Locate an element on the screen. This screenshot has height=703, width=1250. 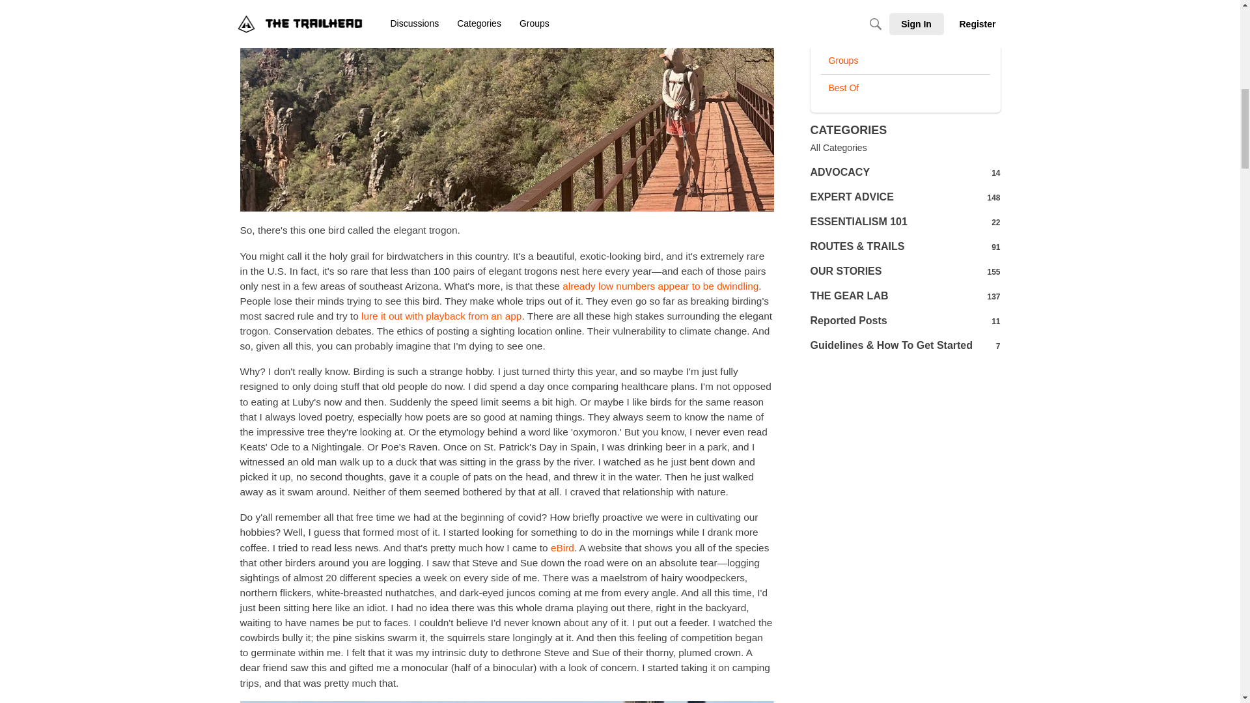
137 discussions is located at coordinates (905, 61).